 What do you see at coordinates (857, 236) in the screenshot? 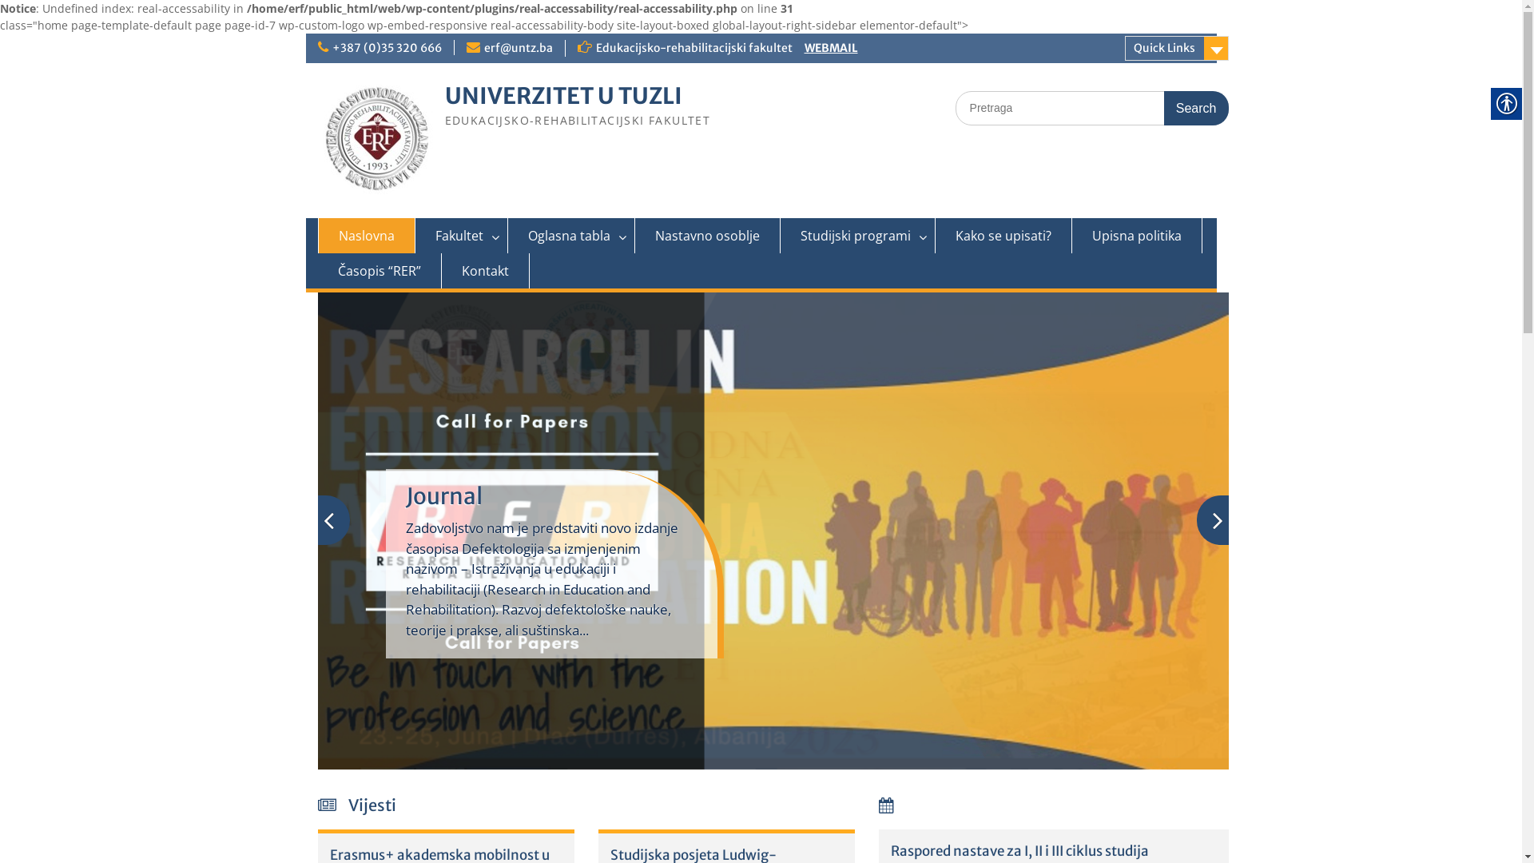
I see `Studijski programi` at bounding box center [857, 236].